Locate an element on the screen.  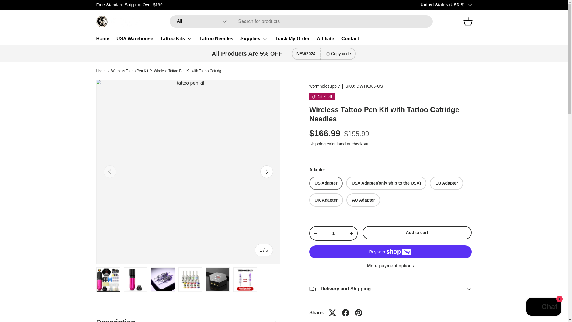
Next is located at coordinates (266, 172).